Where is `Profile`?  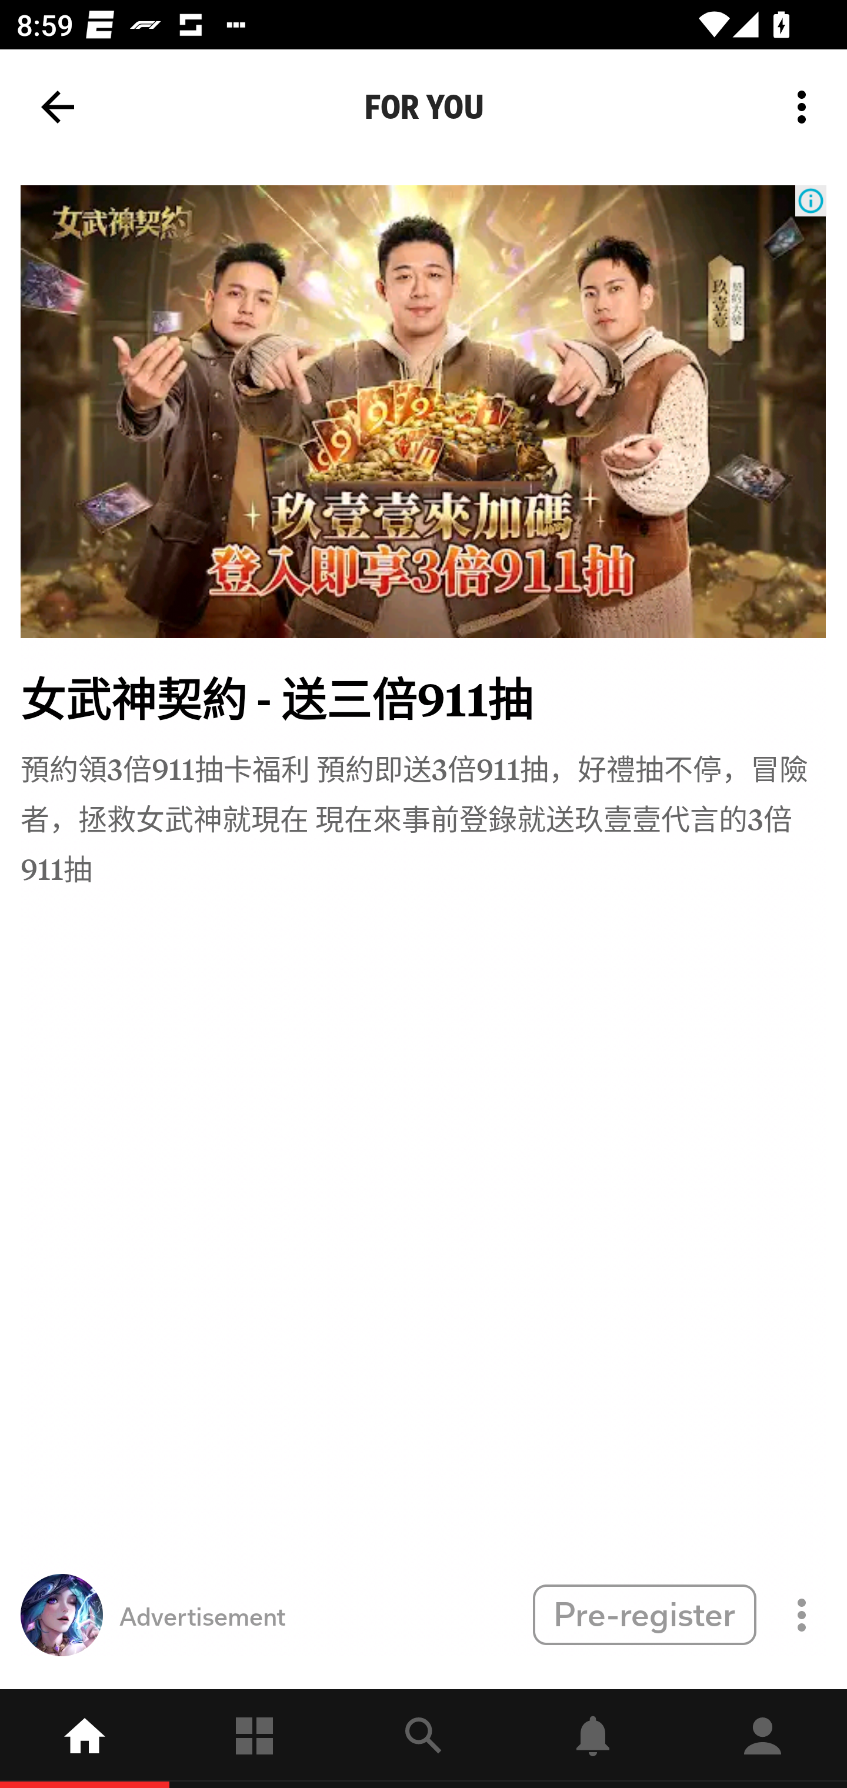 Profile is located at coordinates (762, 1739).